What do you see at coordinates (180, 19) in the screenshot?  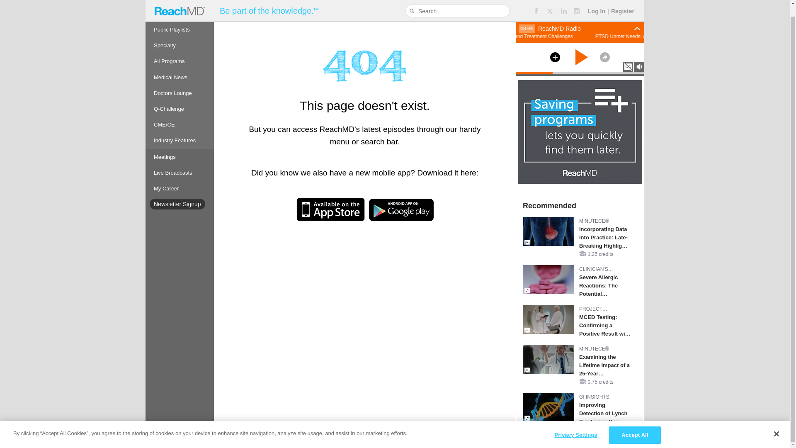 I see `Public Playlists` at bounding box center [180, 19].